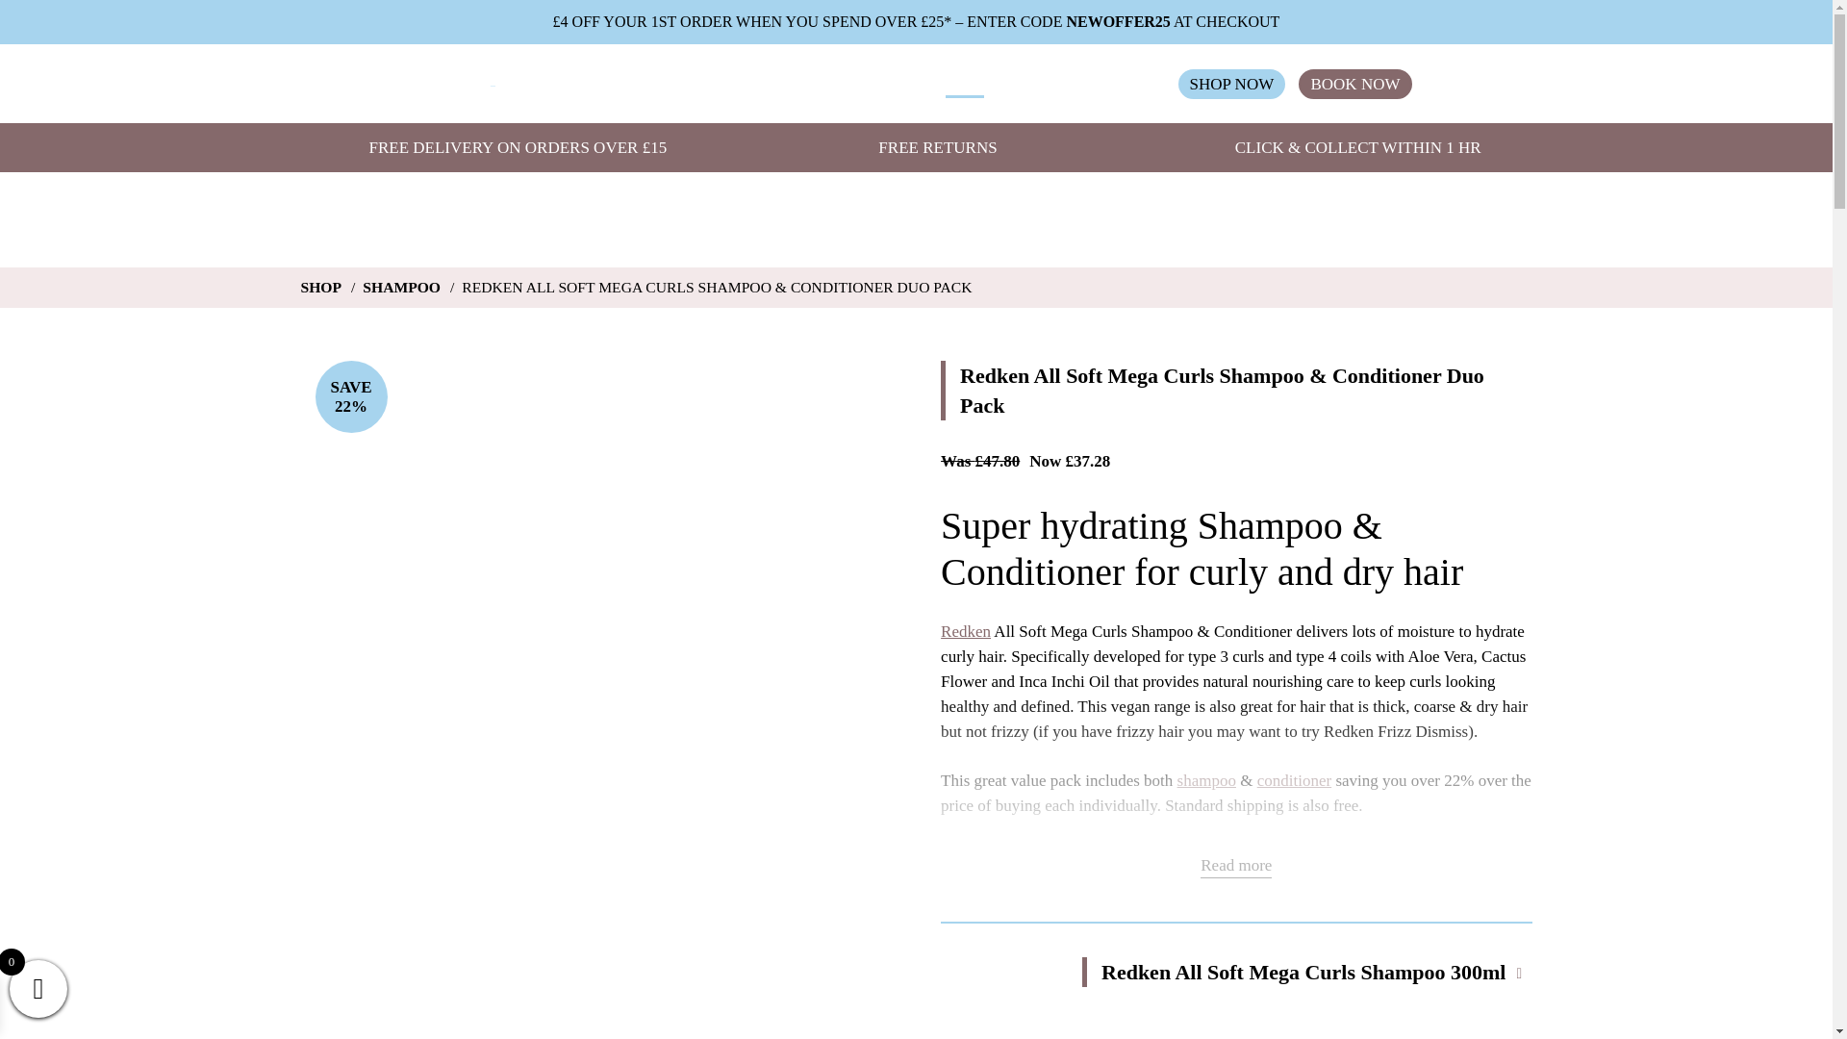  I want to click on PRICES, so click(898, 85).